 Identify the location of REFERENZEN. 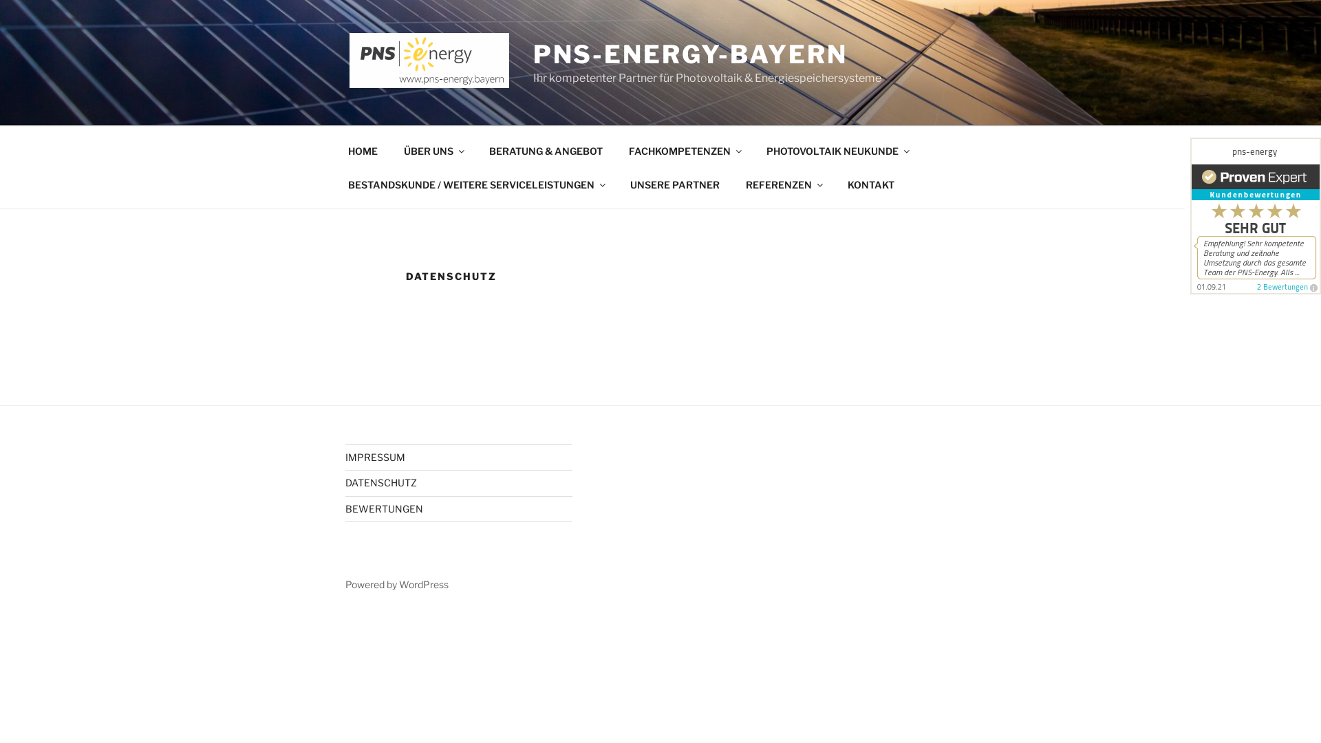
(783, 184).